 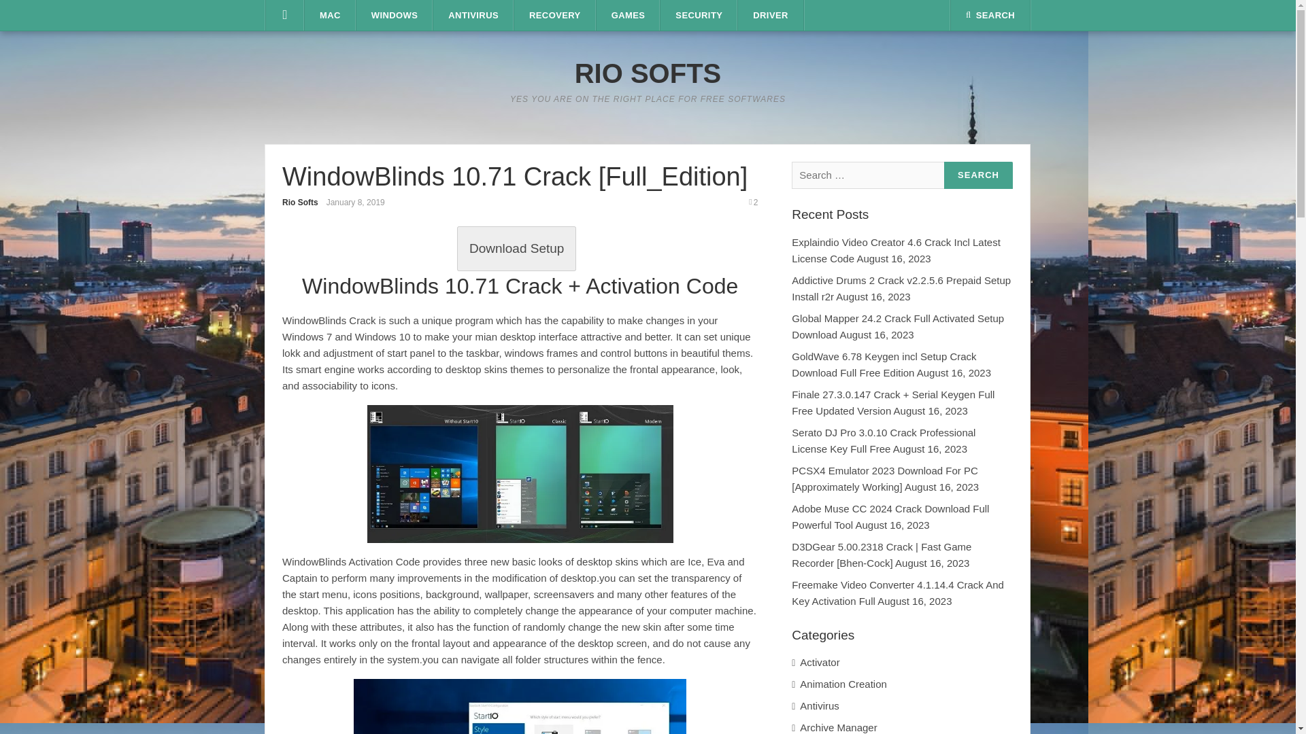 What do you see at coordinates (629, 16) in the screenshot?
I see `GAMES` at bounding box center [629, 16].